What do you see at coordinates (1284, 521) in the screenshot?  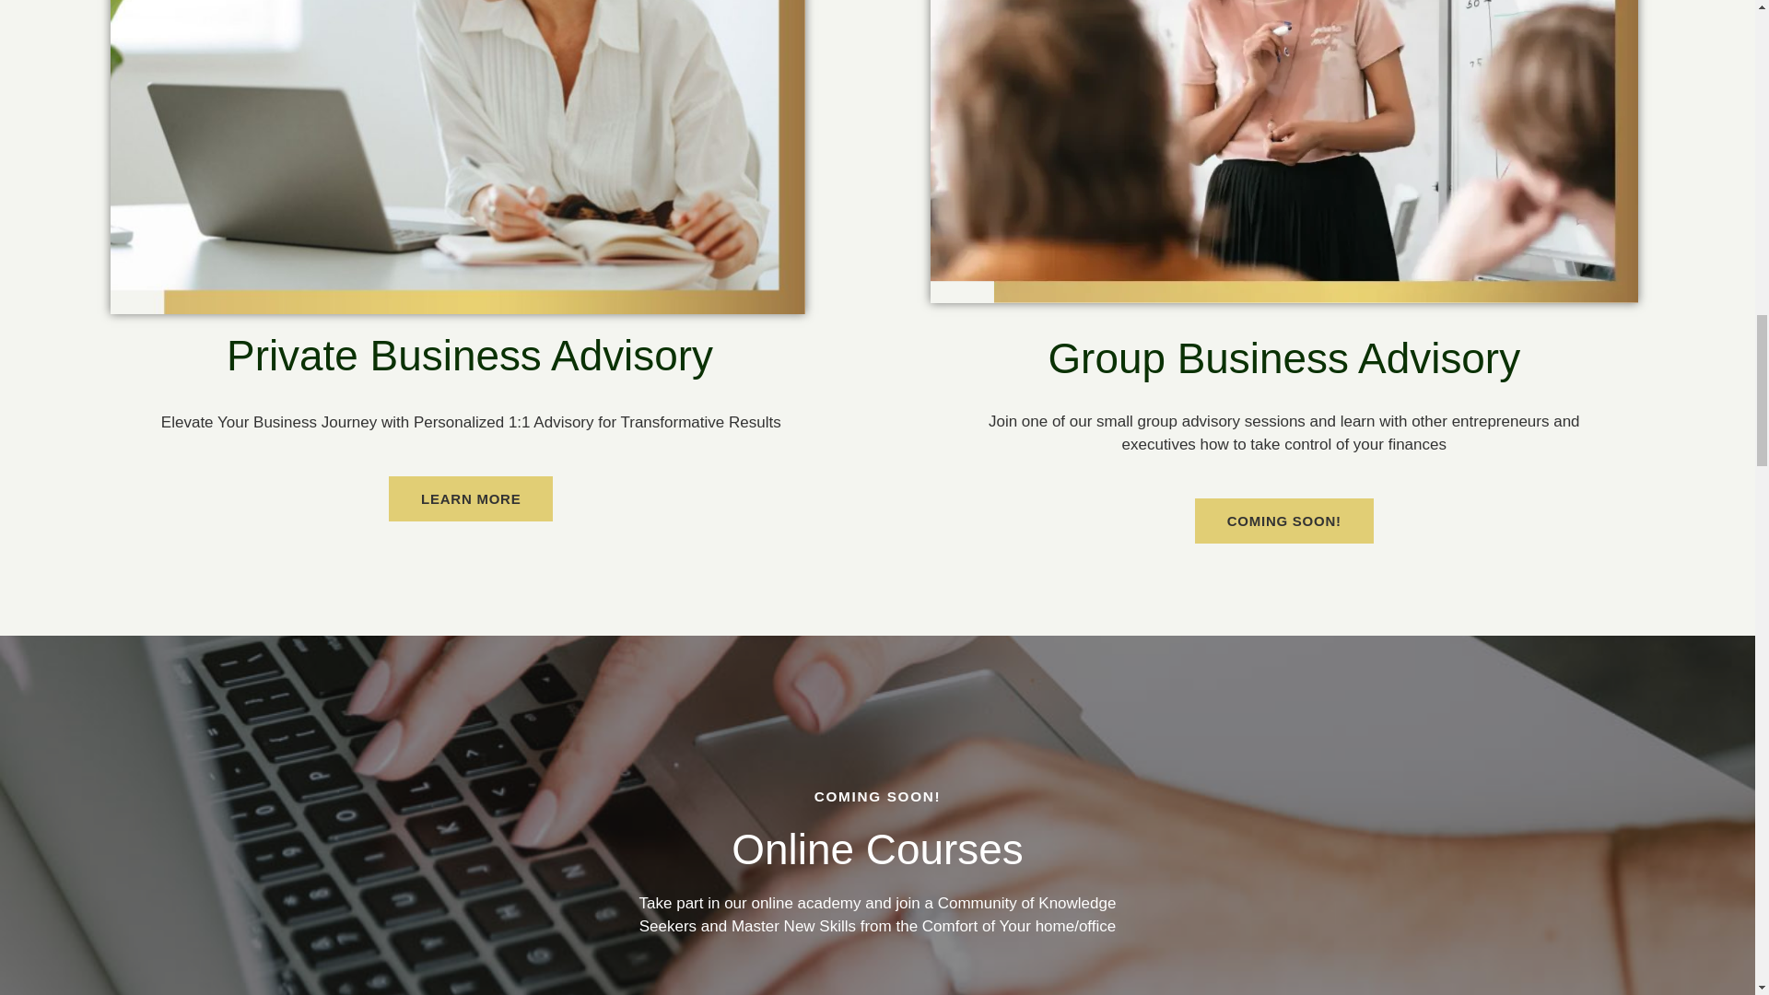 I see `COMING SOON!` at bounding box center [1284, 521].